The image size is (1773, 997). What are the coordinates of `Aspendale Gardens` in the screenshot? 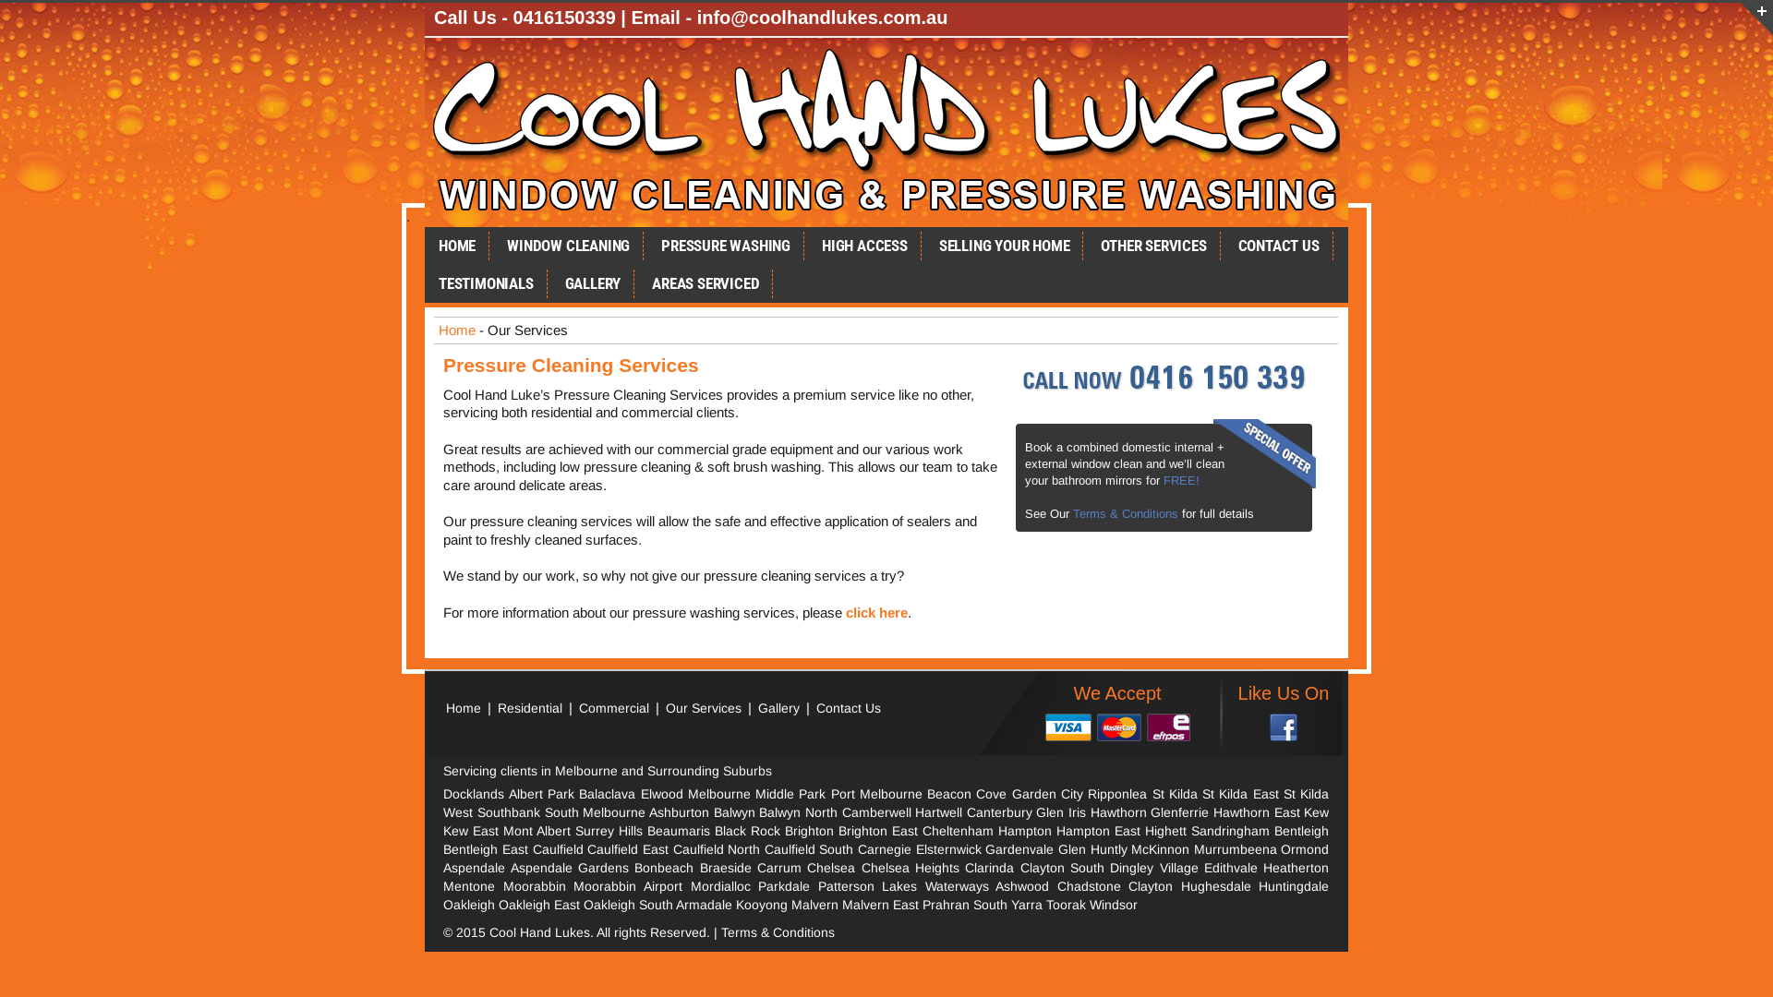 It's located at (570, 868).